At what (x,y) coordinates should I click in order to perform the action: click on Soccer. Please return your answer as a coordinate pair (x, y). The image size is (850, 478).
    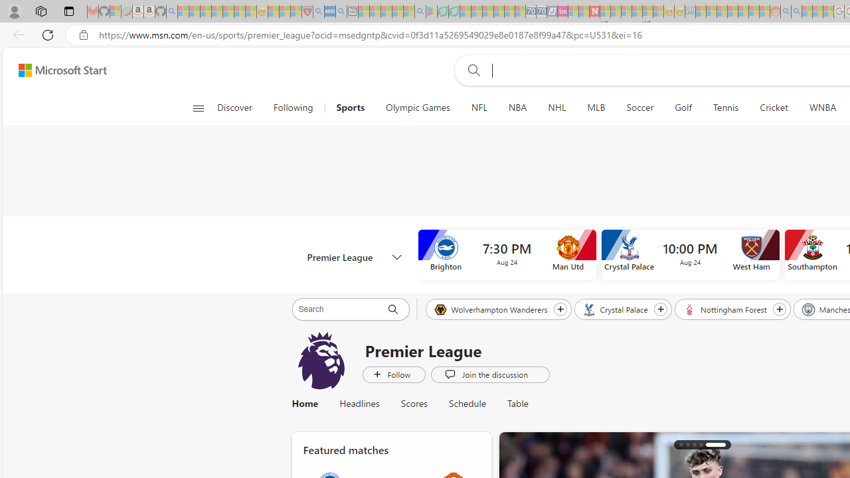
    Looking at the image, I should click on (640, 108).